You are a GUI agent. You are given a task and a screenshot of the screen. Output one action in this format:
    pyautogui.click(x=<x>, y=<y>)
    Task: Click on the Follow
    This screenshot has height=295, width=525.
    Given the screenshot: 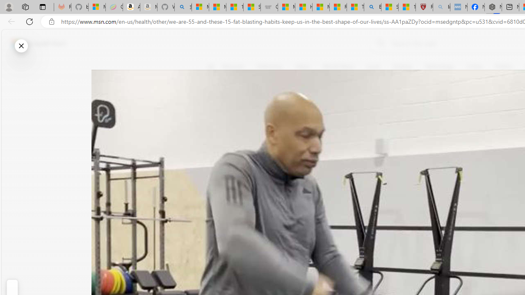 What is the action you would take?
    pyautogui.click(x=373, y=106)
    